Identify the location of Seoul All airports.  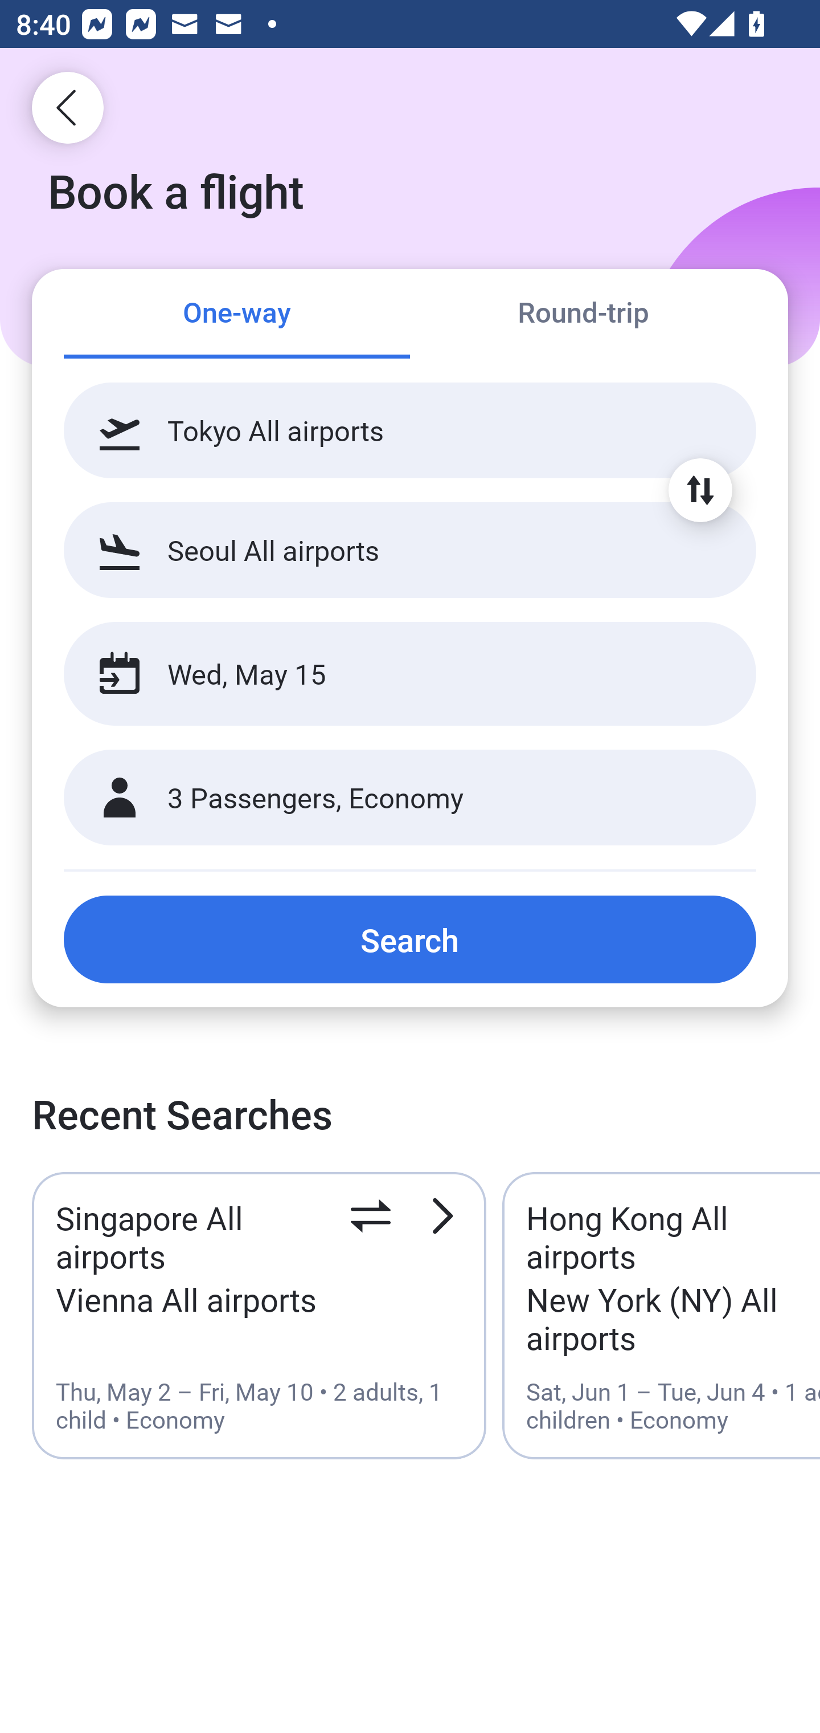
(410, 550).